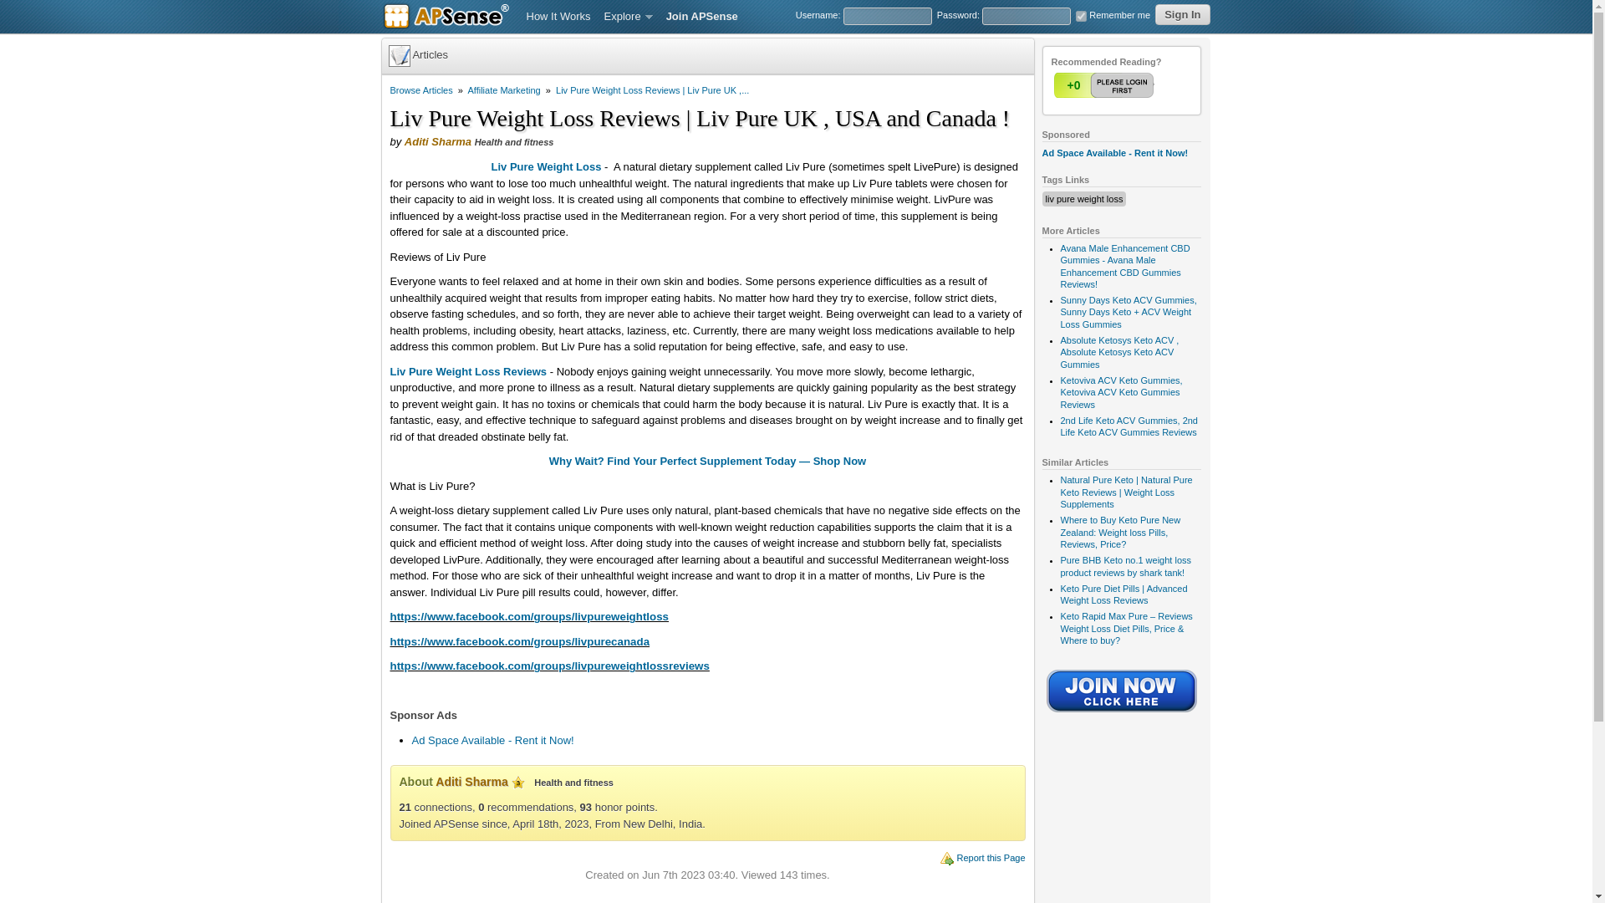 The width and height of the screenshot is (1605, 903). What do you see at coordinates (503, 90) in the screenshot?
I see `Affiliate Marketing` at bounding box center [503, 90].